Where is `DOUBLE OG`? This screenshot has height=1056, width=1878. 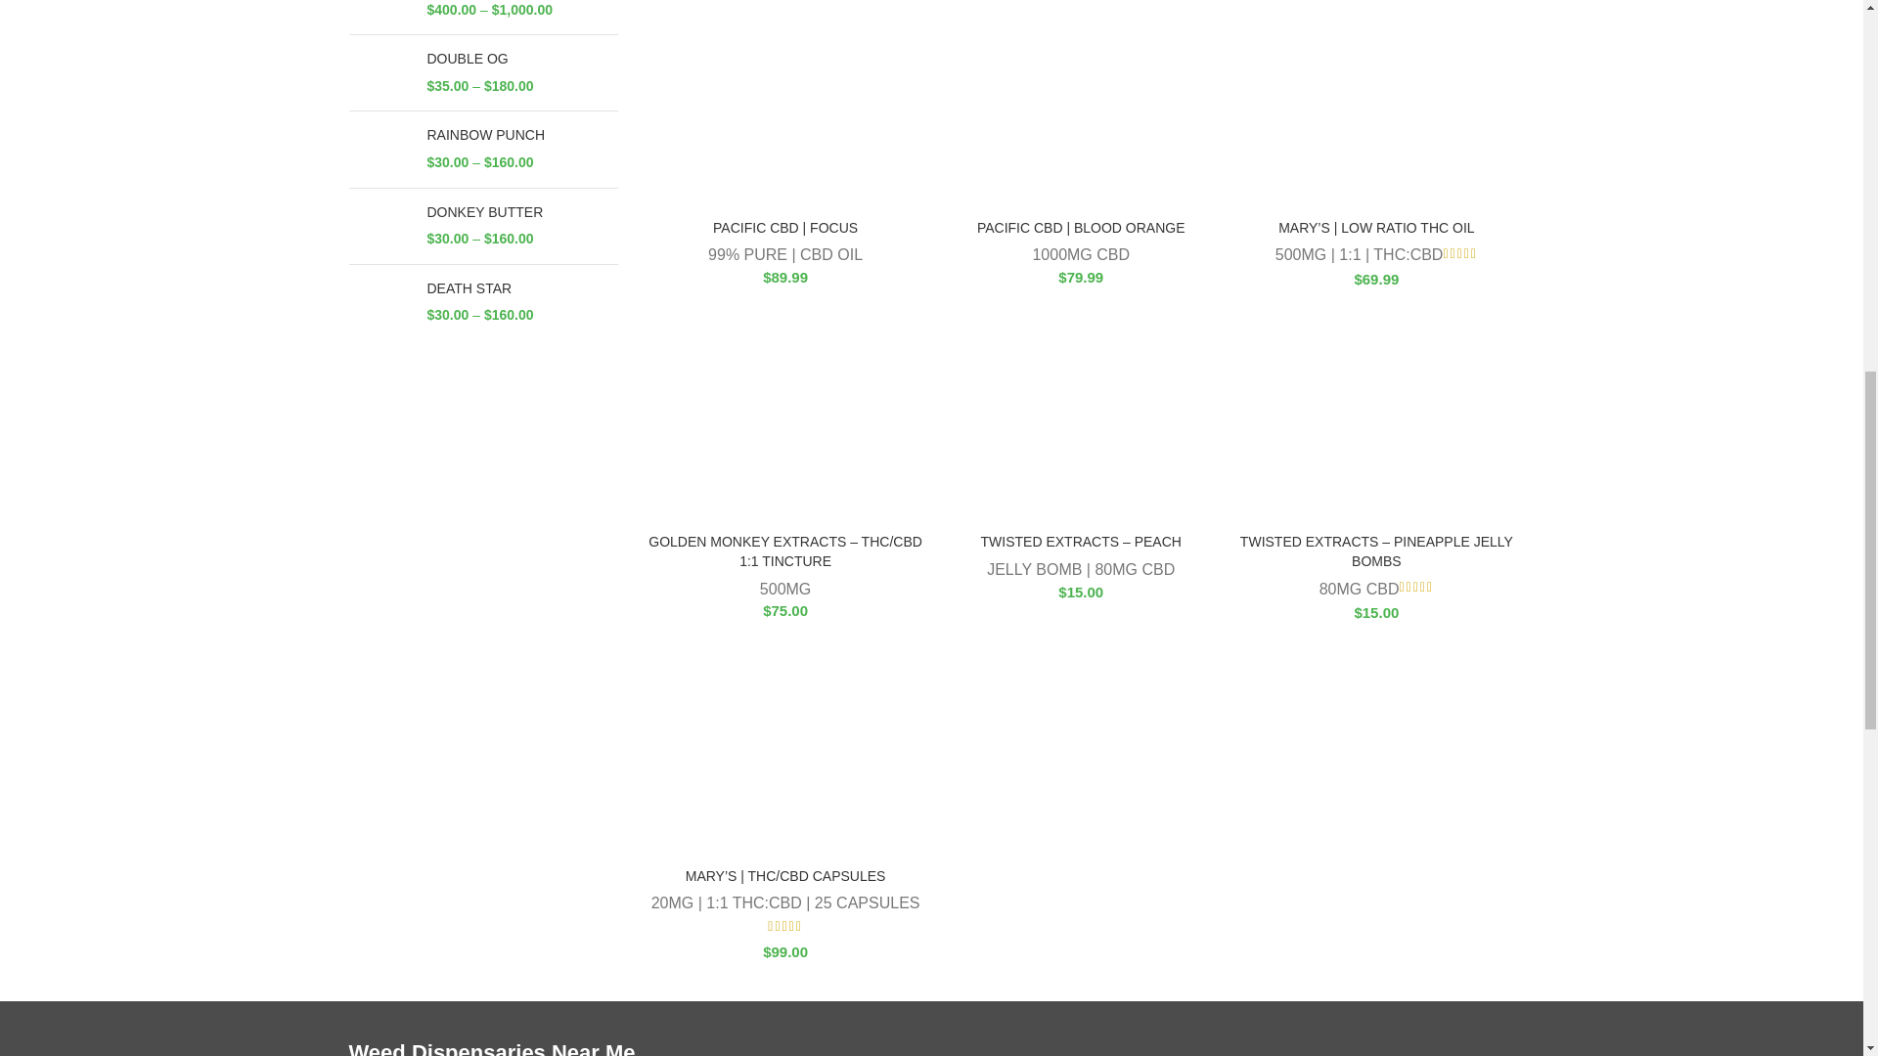 DOUBLE OG is located at coordinates (380, 72).